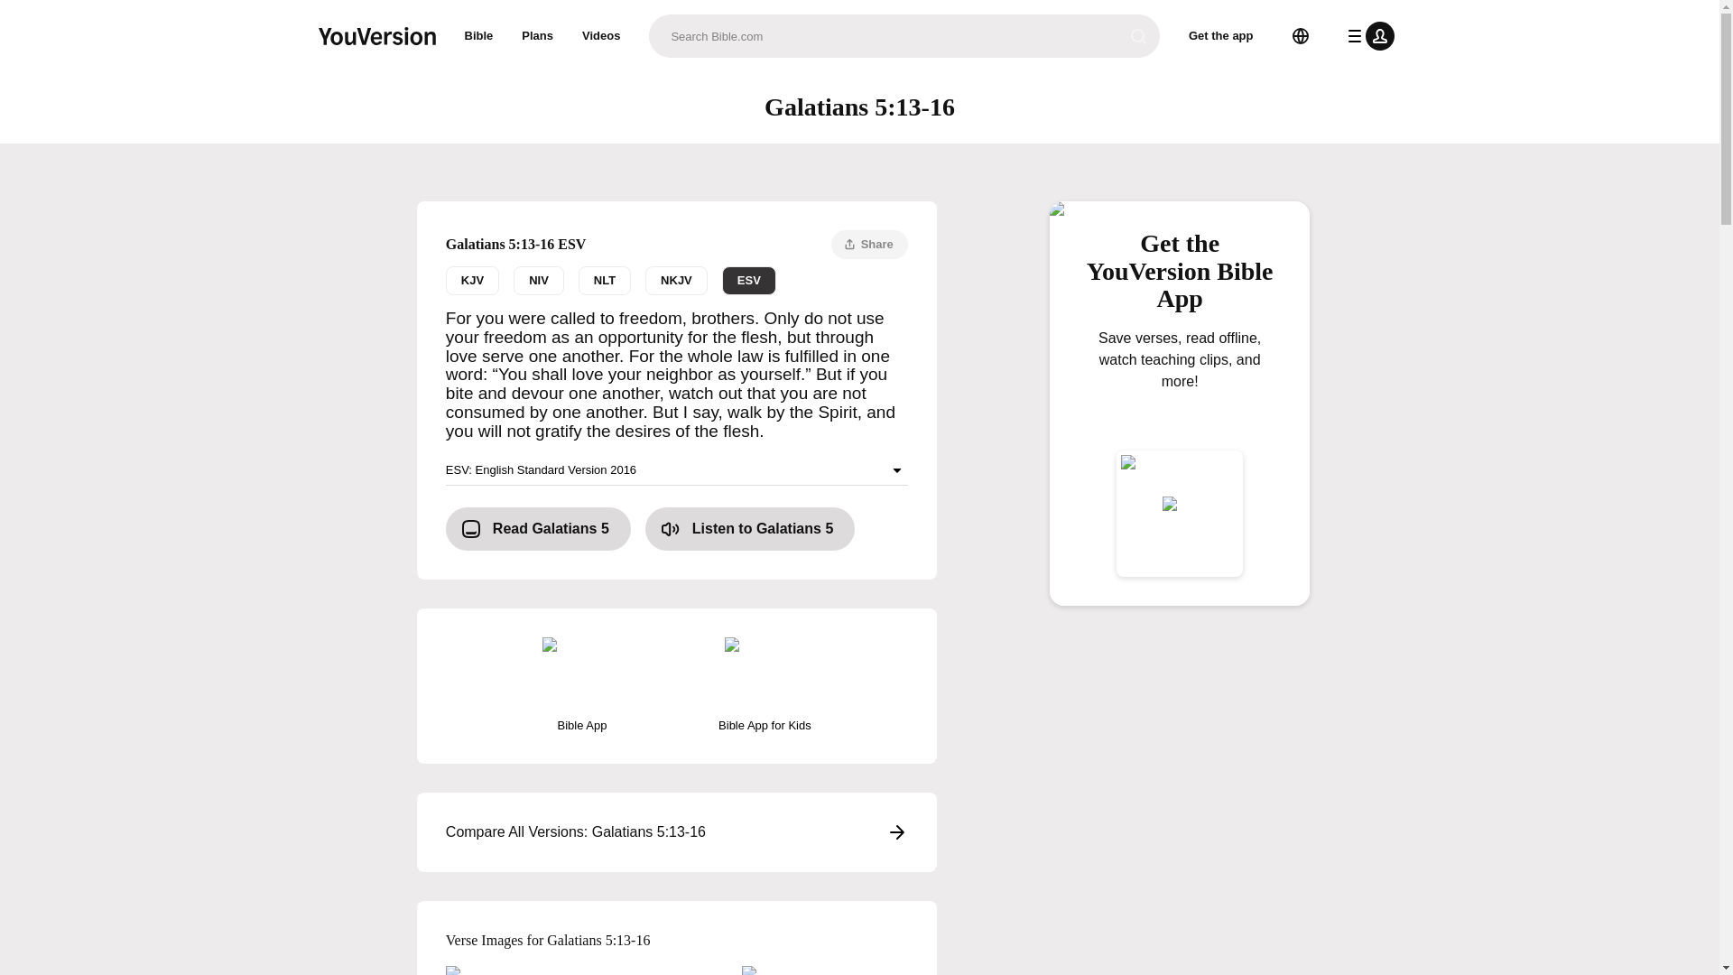 This screenshot has height=975, width=1733. I want to click on Plans, so click(538, 36).